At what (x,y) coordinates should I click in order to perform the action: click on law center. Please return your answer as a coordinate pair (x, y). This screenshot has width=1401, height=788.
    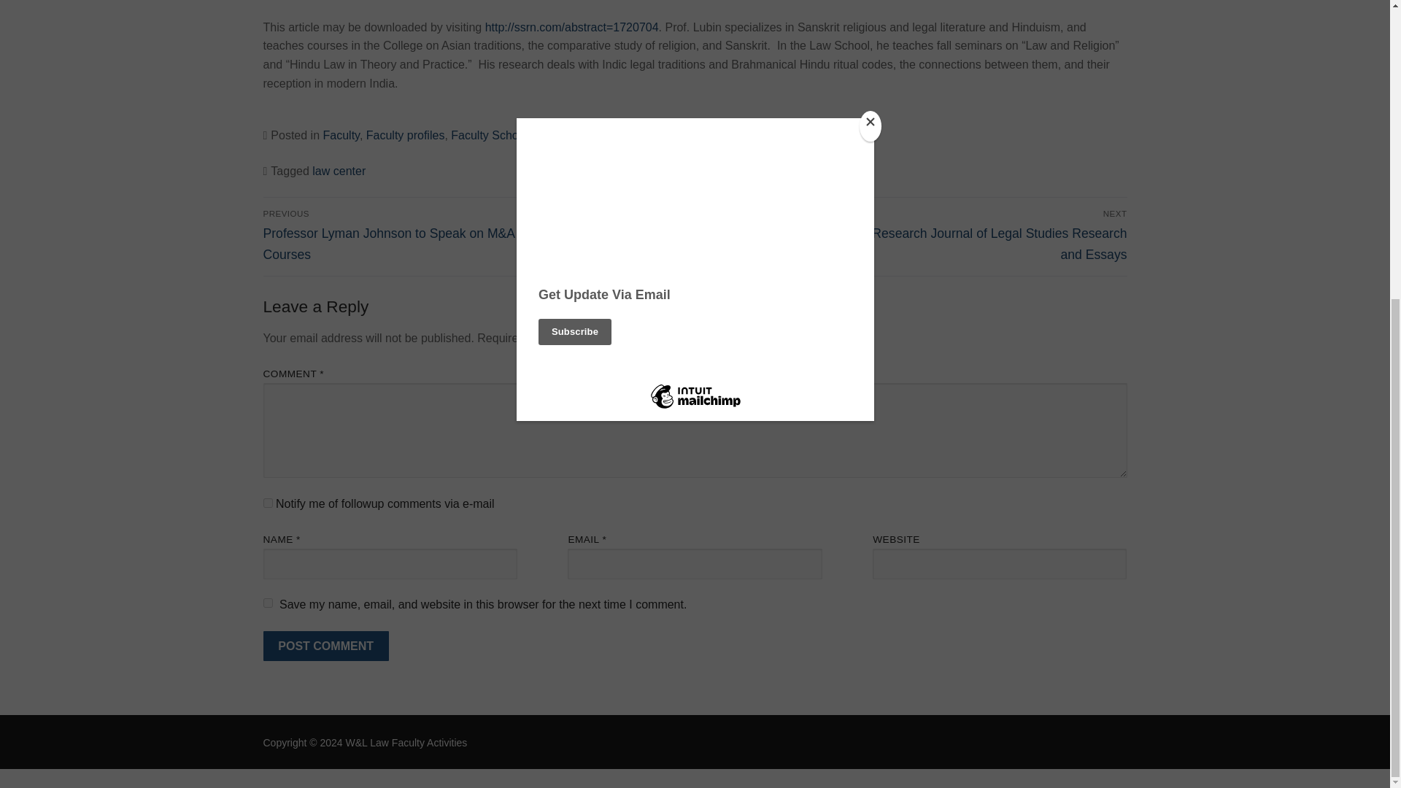
    Looking at the image, I should click on (339, 171).